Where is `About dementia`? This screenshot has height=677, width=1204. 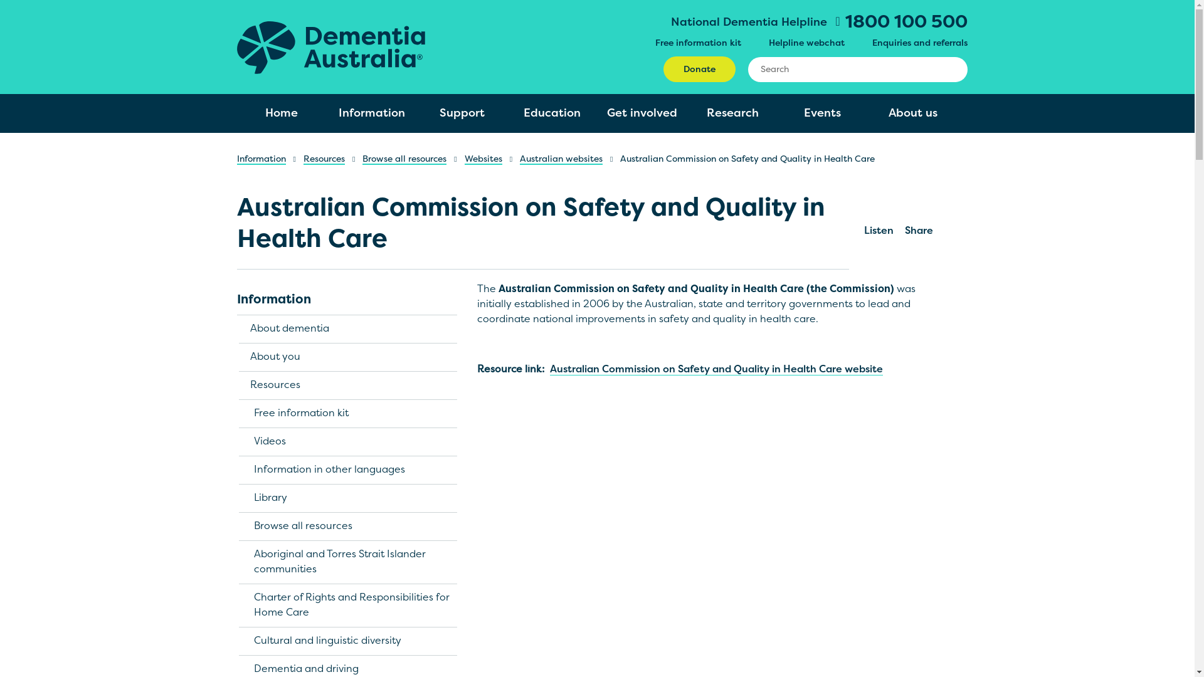
About dementia is located at coordinates (349, 330).